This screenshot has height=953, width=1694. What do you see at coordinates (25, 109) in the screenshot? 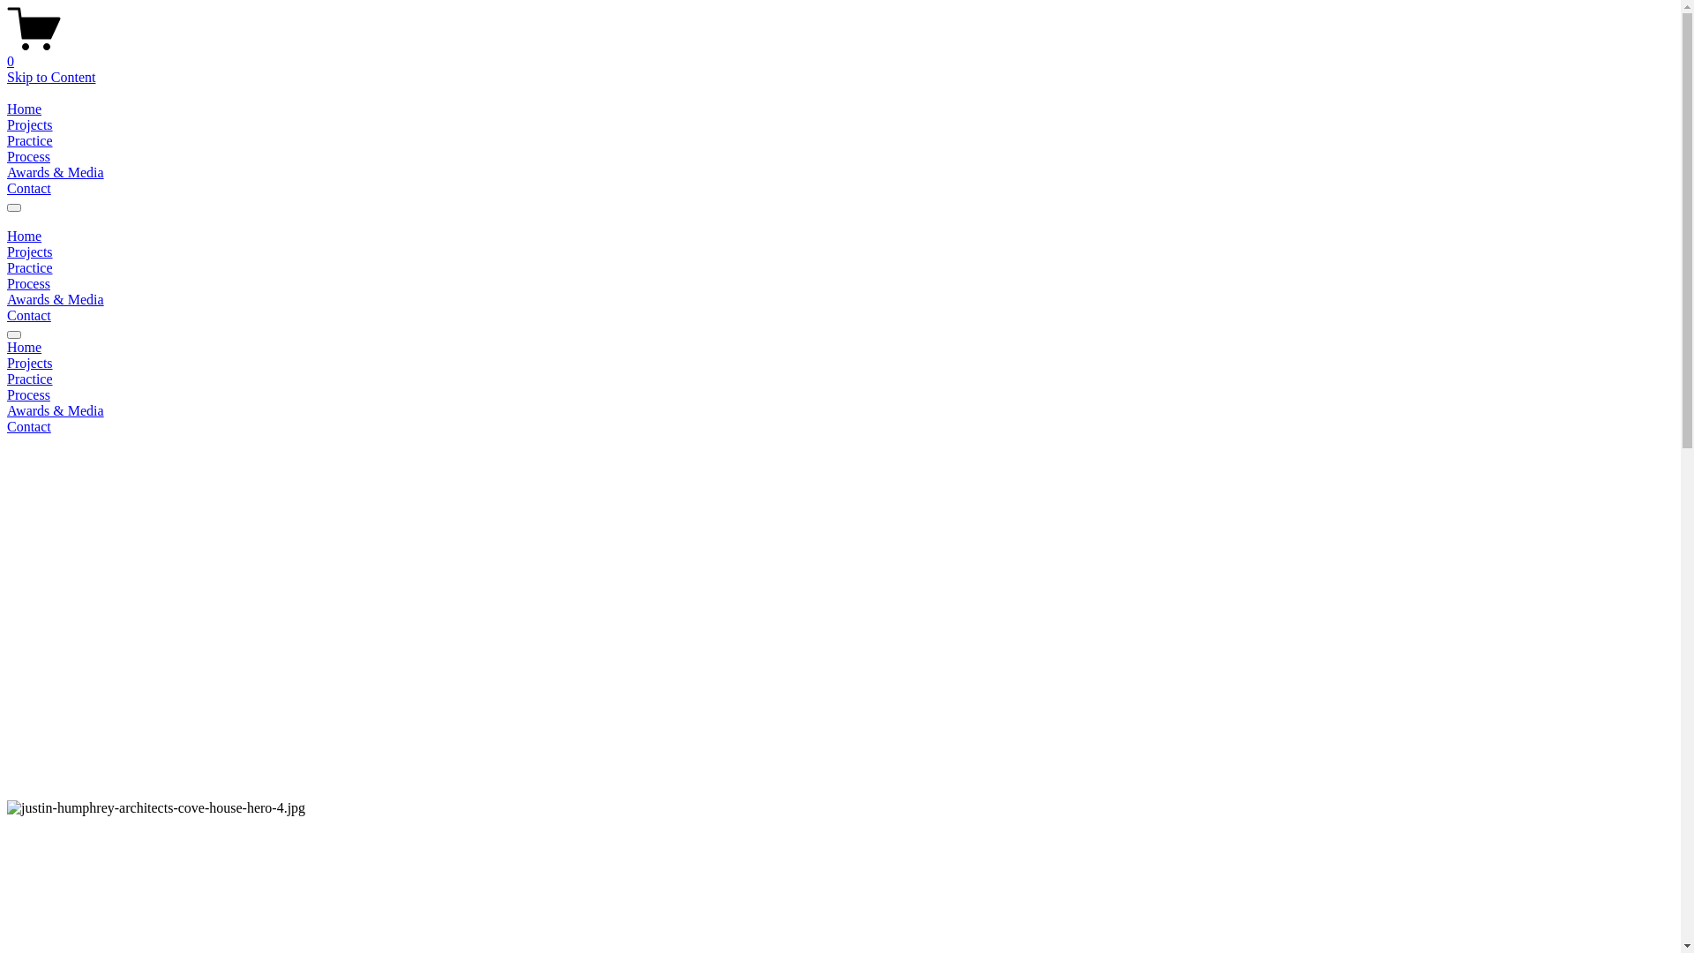
I see `Home` at bounding box center [25, 109].